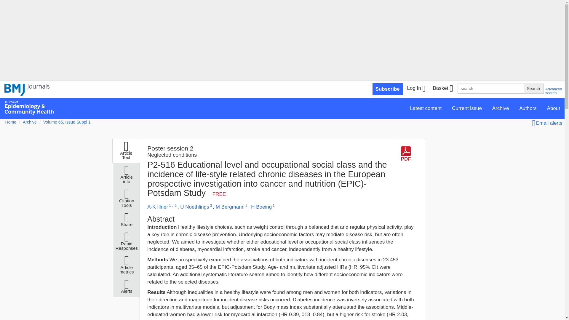 The width and height of the screenshot is (569, 320). What do you see at coordinates (467, 108) in the screenshot?
I see `Current issue` at bounding box center [467, 108].